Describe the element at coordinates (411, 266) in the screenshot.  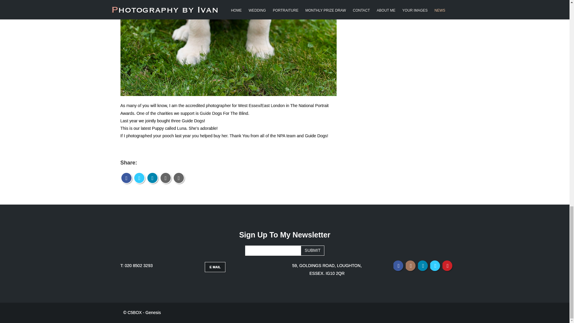
I see `Instagram` at that location.